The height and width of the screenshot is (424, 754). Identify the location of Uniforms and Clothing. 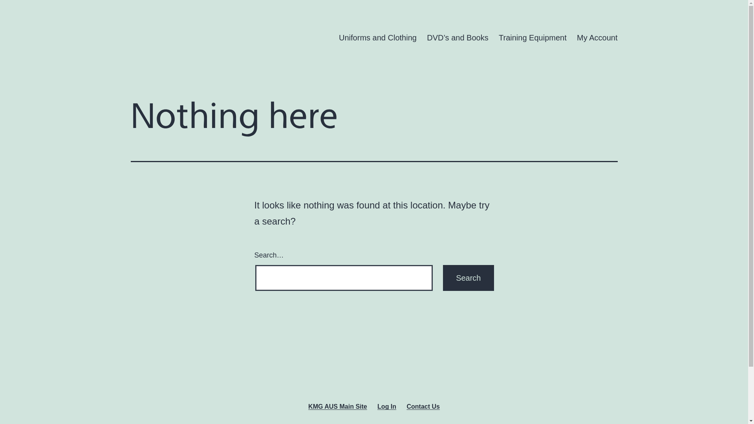
(378, 38).